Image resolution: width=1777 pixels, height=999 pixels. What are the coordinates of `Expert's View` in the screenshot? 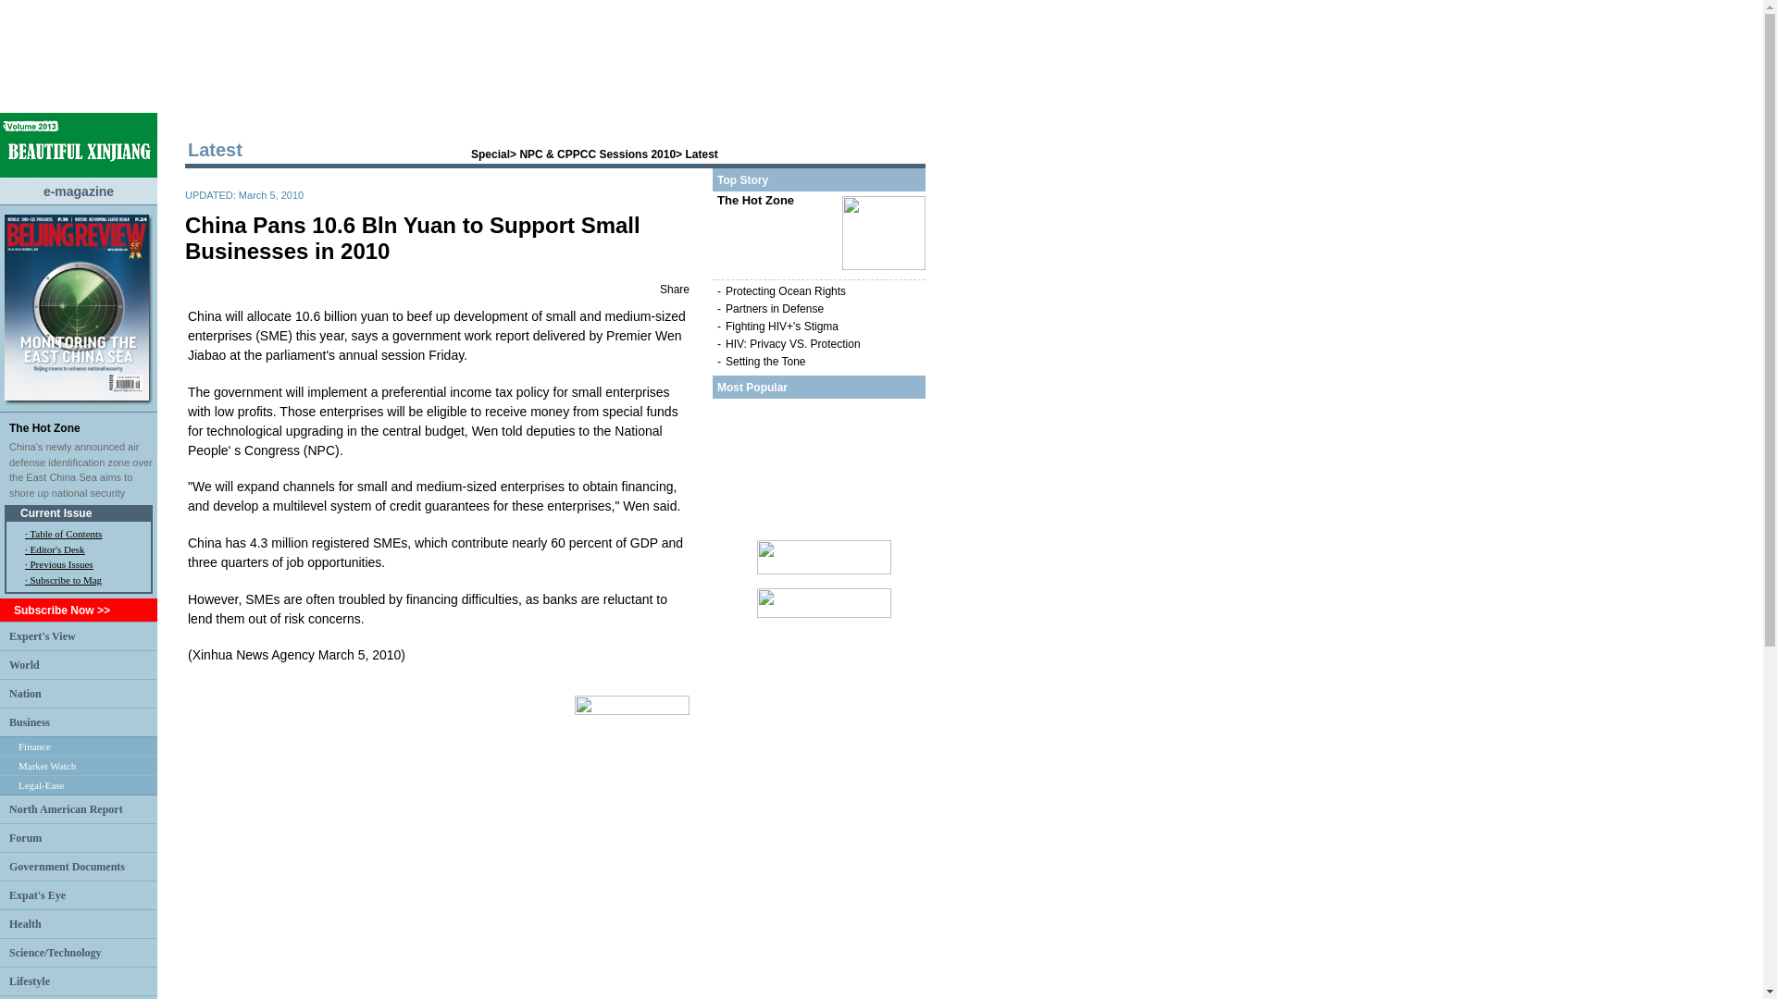 It's located at (43, 635).